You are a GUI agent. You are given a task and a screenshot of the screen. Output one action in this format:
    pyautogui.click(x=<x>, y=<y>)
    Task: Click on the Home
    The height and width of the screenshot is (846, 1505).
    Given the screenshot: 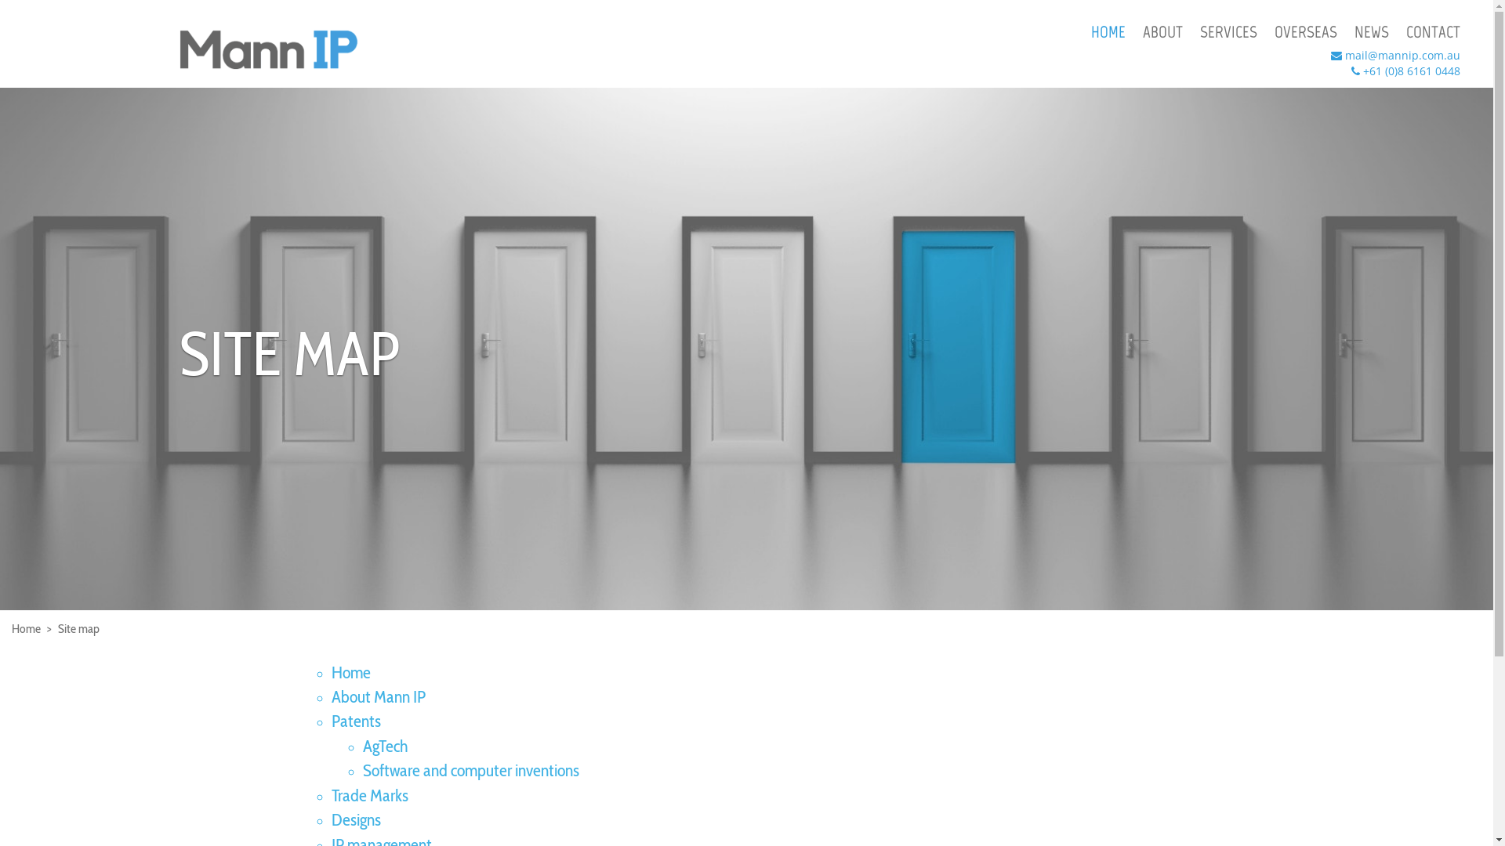 What is the action you would take?
    pyautogui.click(x=350, y=672)
    